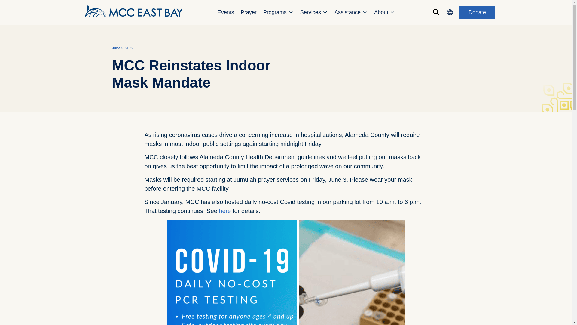  Describe the element at coordinates (477, 12) in the screenshot. I see `Donate` at that location.